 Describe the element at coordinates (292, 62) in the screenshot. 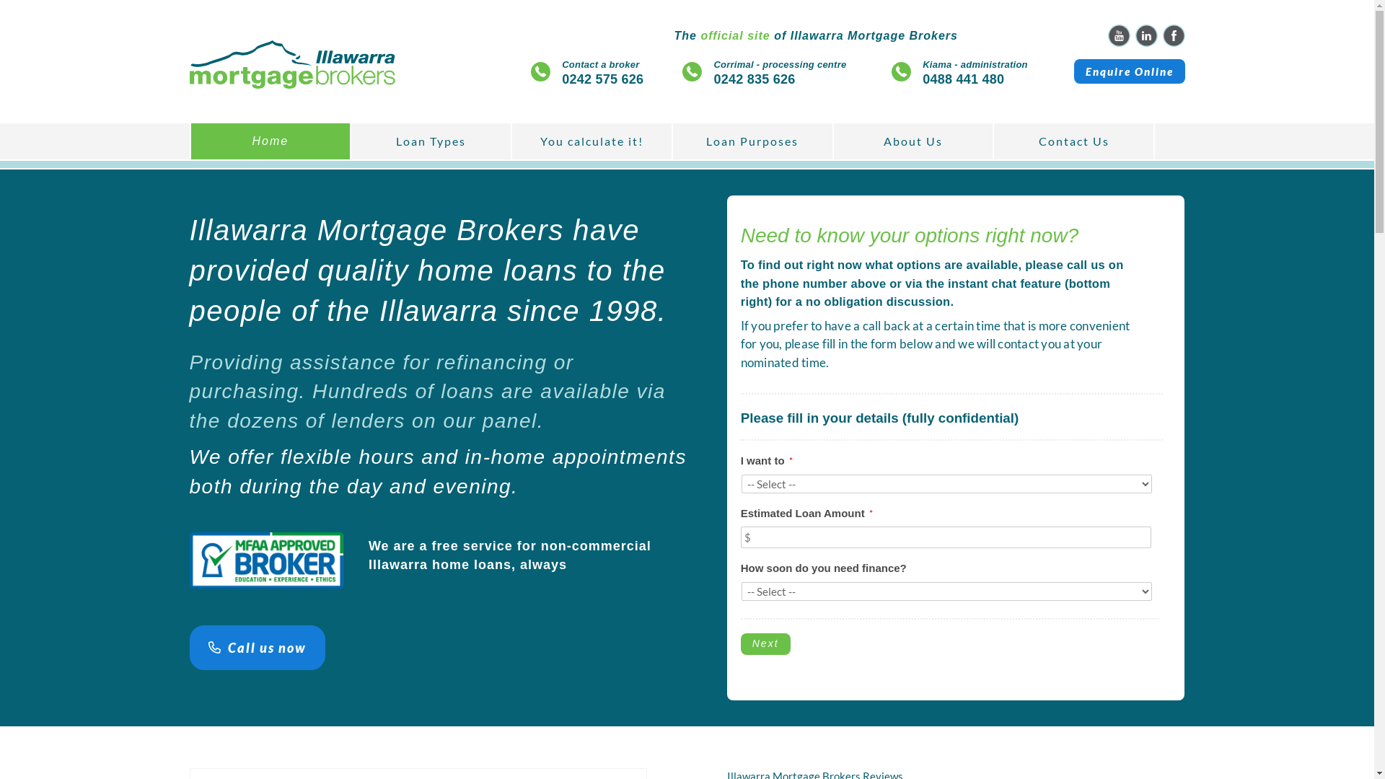

I see `Illawarra Mortgage Brokers` at that location.